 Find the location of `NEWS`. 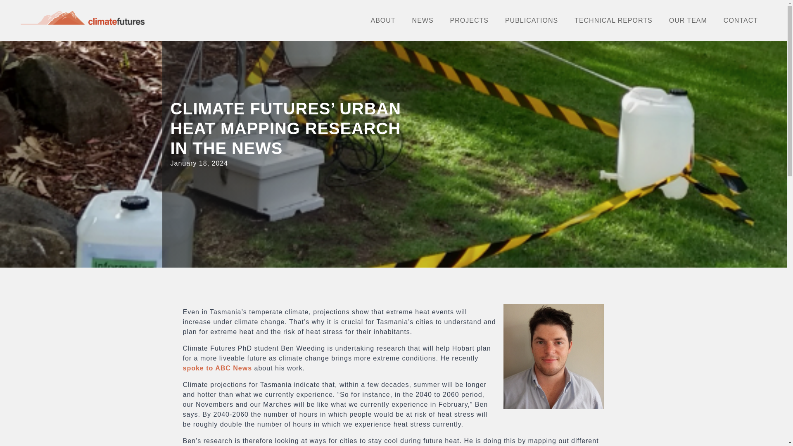

NEWS is located at coordinates (423, 20).